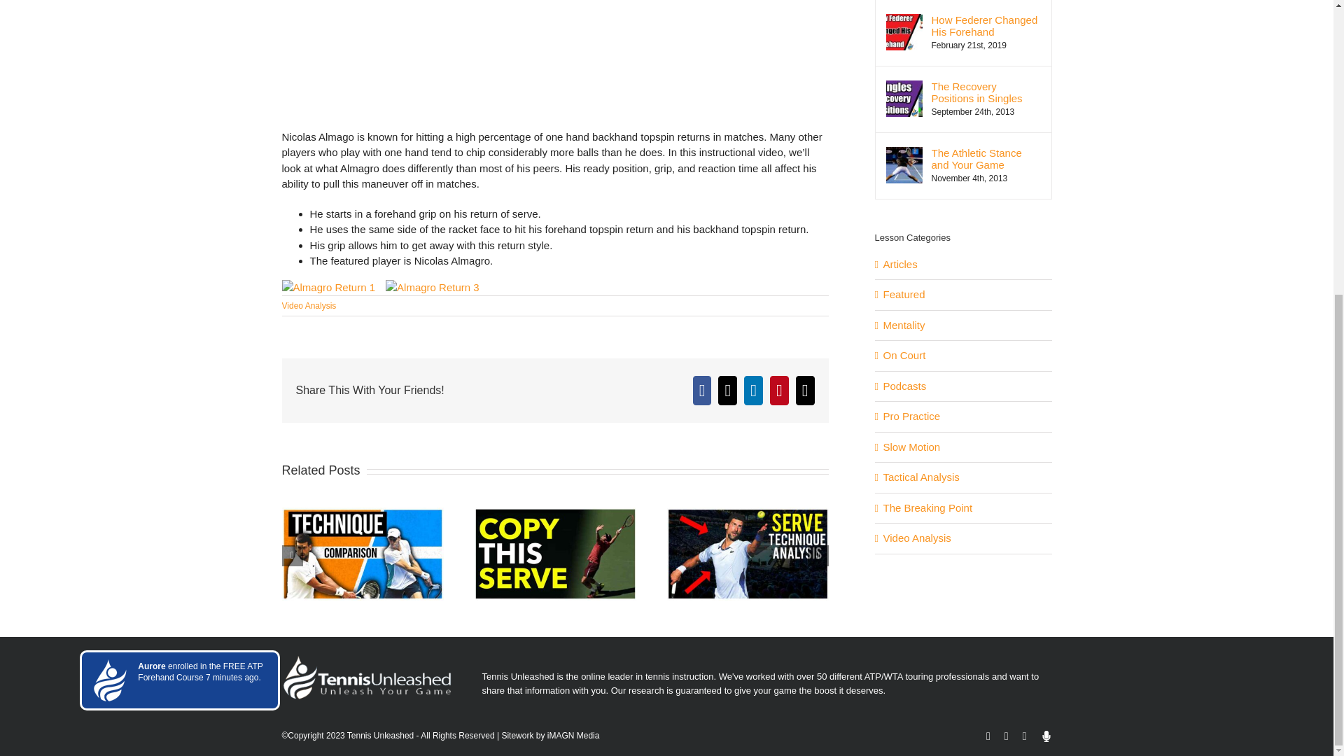  What do you see at coordinates (554, 64) in the screenshot?
I see `YouTube video player 1` at bounding box center [554, 64].